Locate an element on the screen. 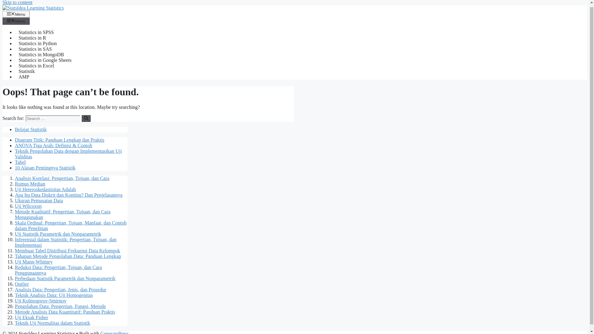 This screenshot has height=334, width=594. Statistics in Excel is located at coordinates (36, 66).